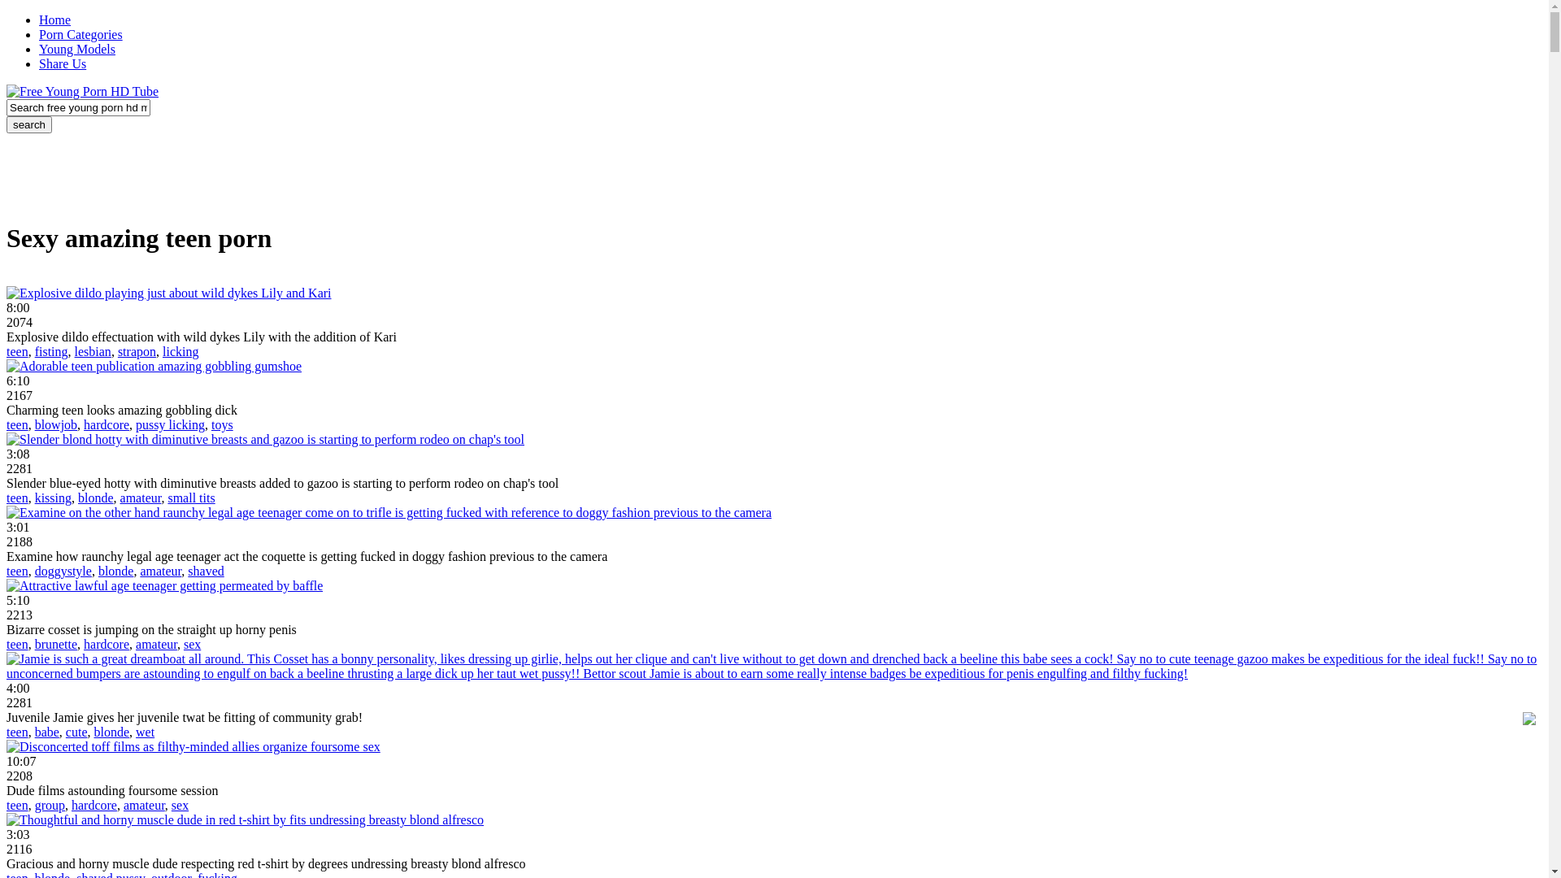 Image resolution: width=1561 pixels, height=878 pixels. I want to click on brunette, so click(56, 644).